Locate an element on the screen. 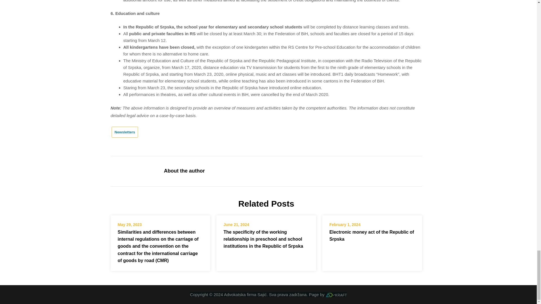 The height and width of the screenshot is (304, 541). Electronic money act of the Republic of Srpska is located at coordinates (372, 235).